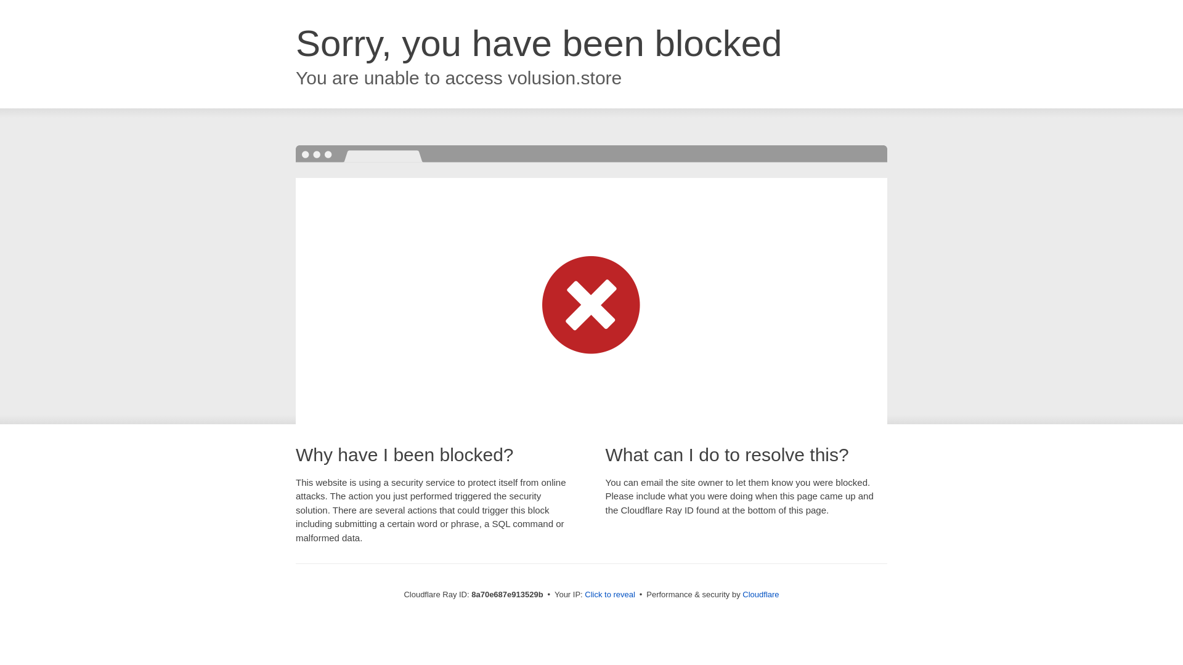  Describe the element at coordinates (760, 594) in the screenshot. I see `Cloudflare` at that location.